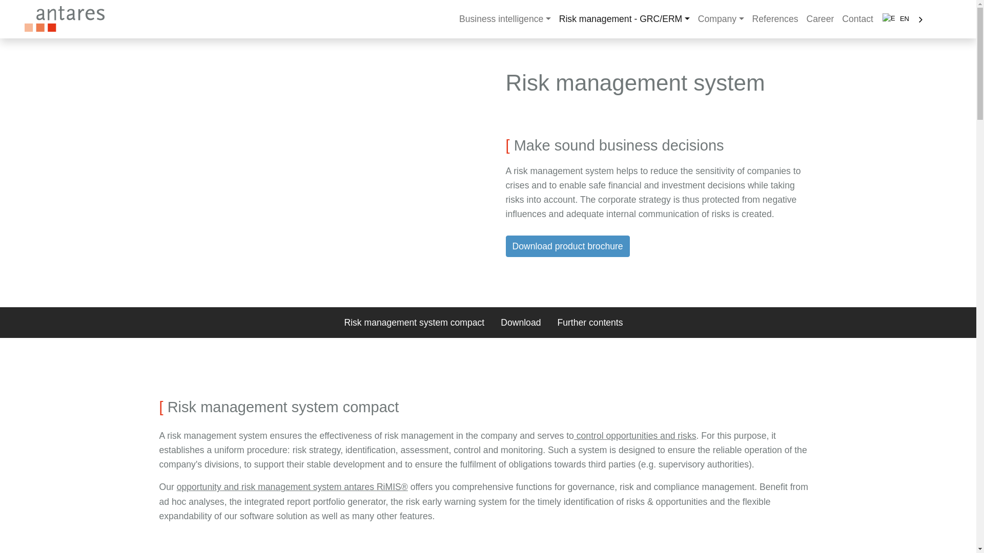 Image resolution: width=984 pixels, height=553 pixels. What do you see at coordinates (721, 19) in the screenshot?
I see `Company` at bounding box center [721, 19].